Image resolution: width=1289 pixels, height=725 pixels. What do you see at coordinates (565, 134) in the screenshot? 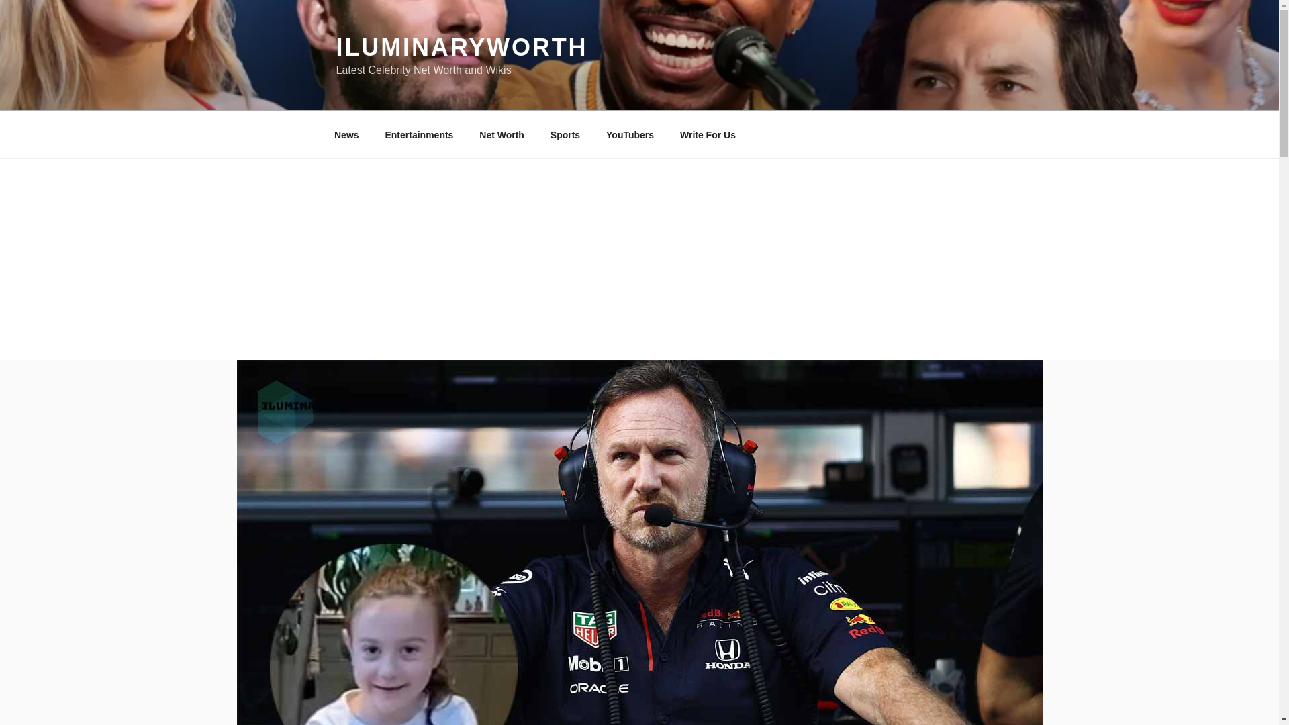
I see `Sports` at bounding box center [565, 134].